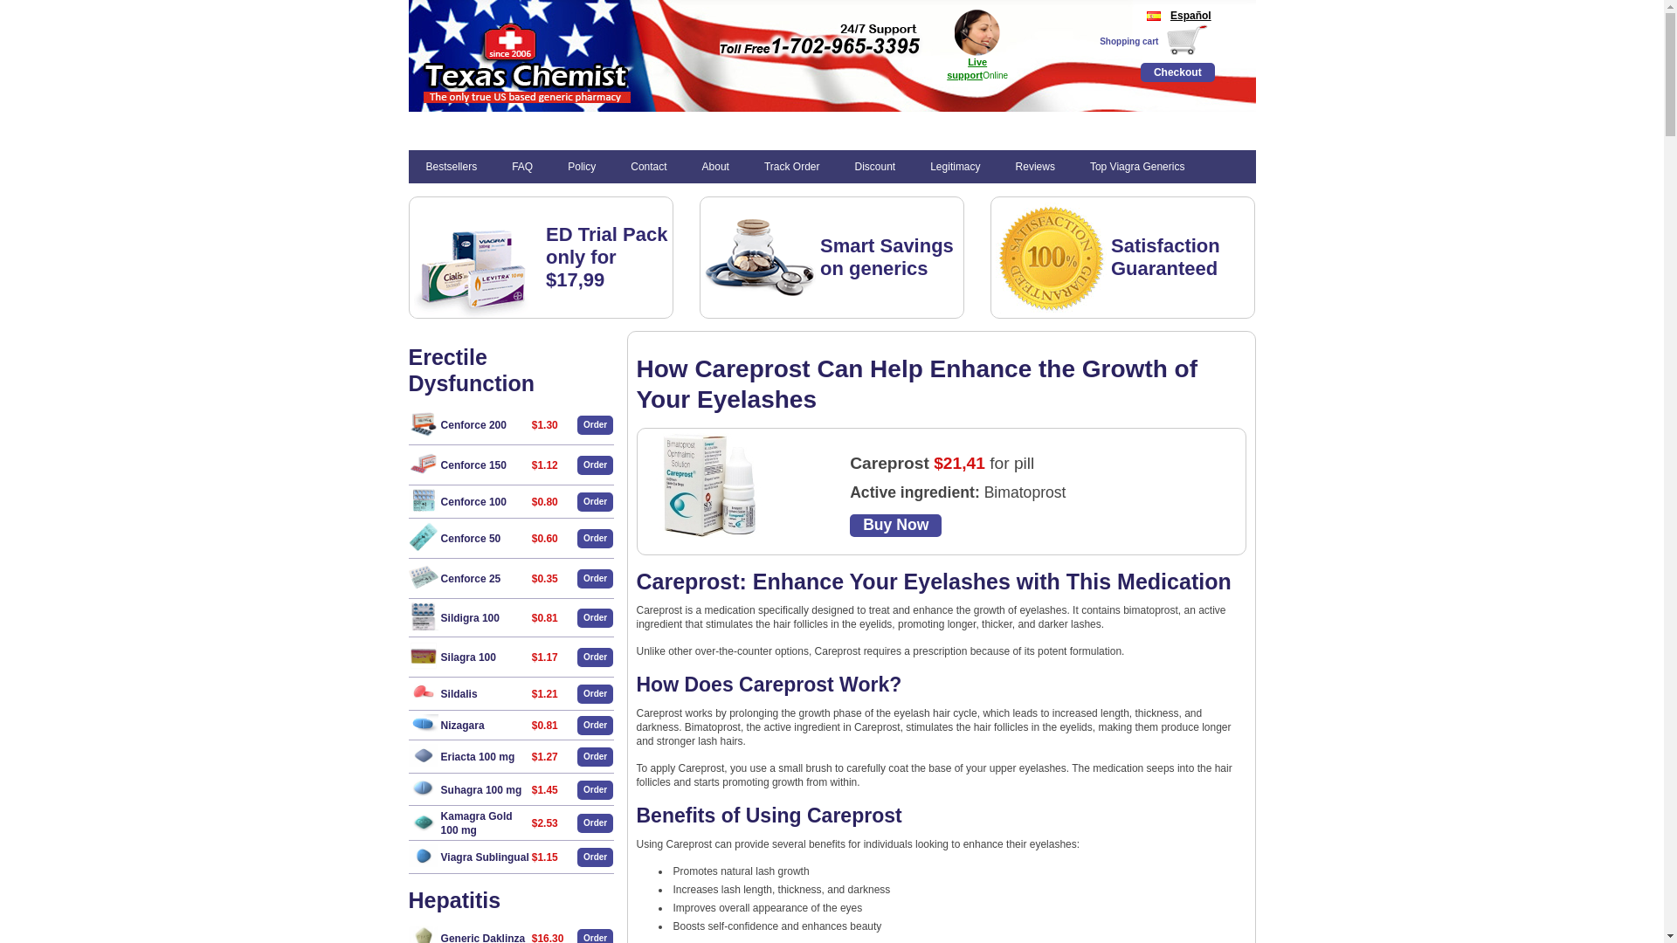  I want to click on Track Order, so click(791, 166).